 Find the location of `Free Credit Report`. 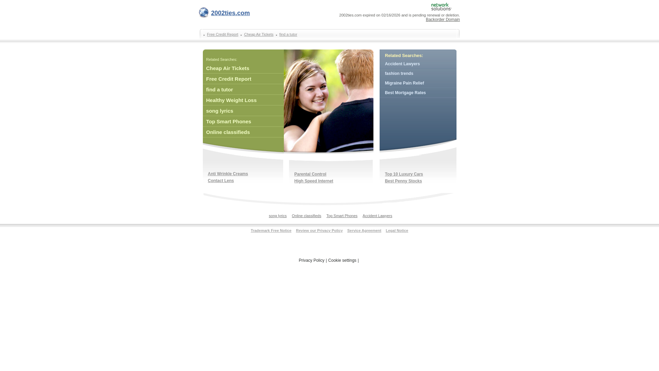

Free Credit Report is located at coordinates (222, 34).